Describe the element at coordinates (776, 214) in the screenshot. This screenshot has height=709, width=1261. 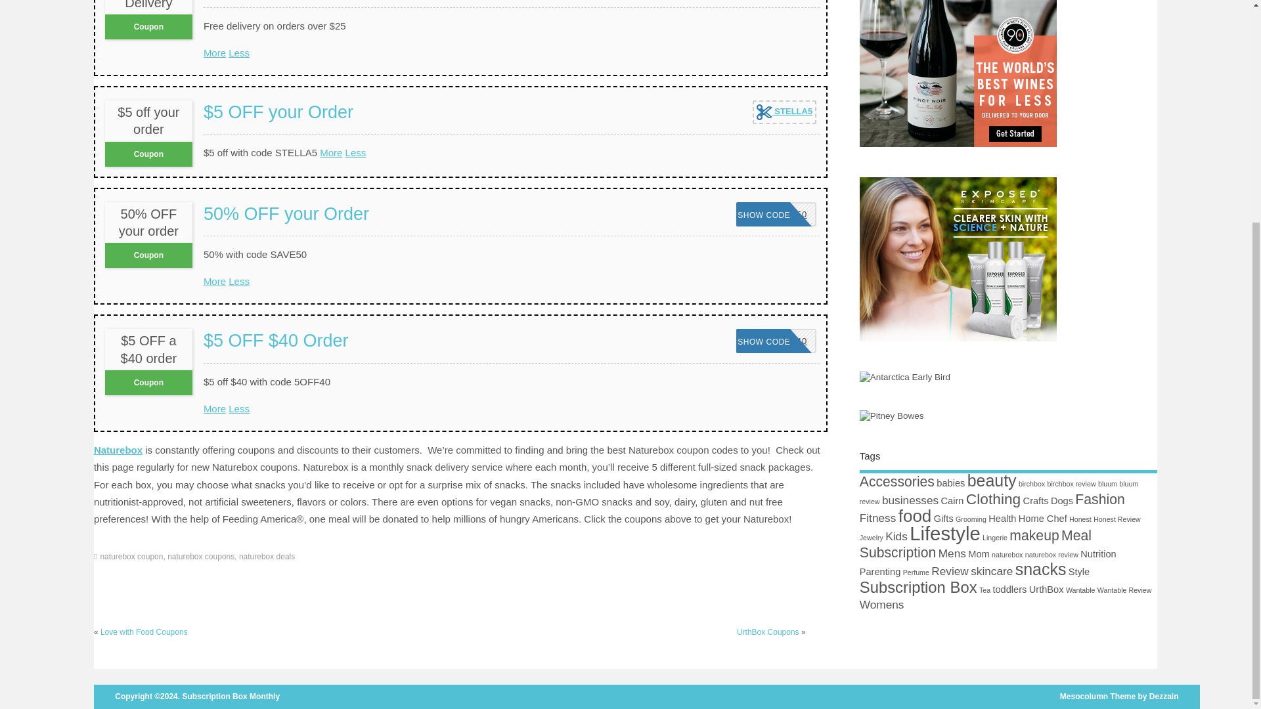
I see `More` at that location.